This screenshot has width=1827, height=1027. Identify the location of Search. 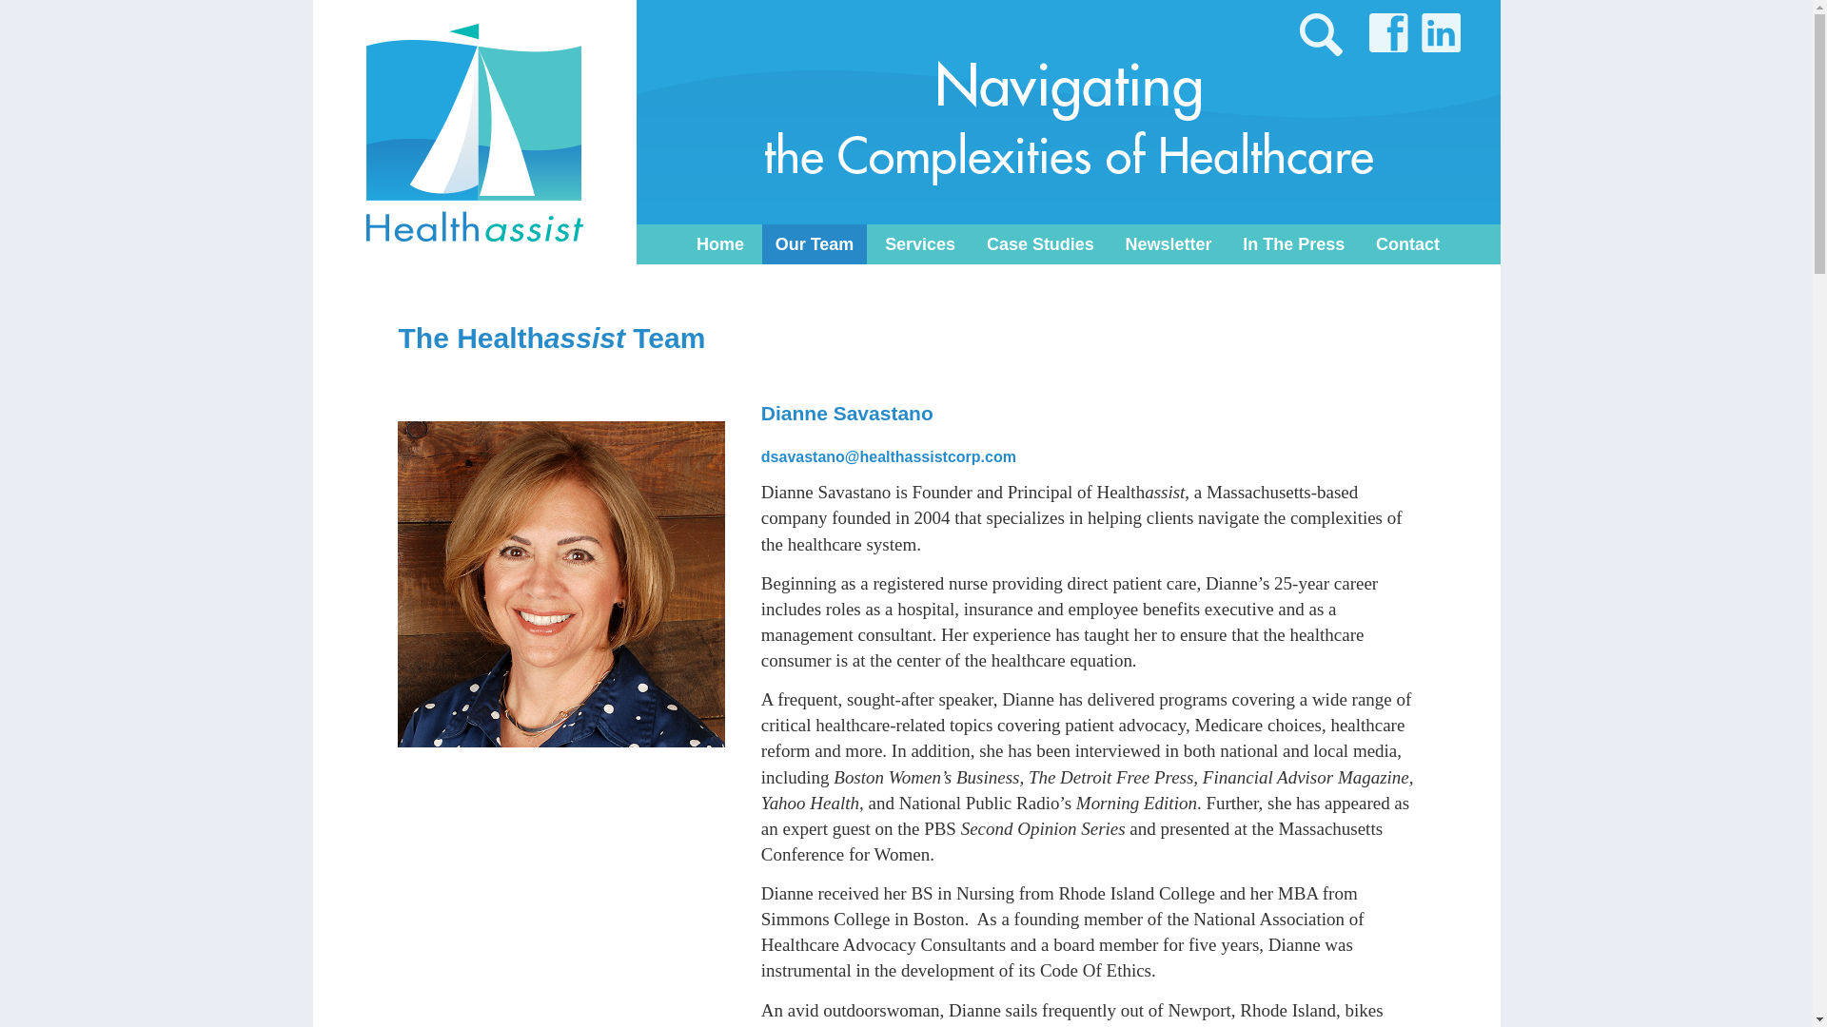
(25, 14).